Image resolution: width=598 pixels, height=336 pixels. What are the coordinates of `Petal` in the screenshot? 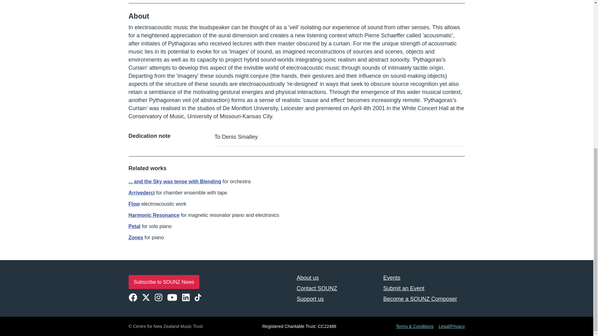 It's located at (134, 226).